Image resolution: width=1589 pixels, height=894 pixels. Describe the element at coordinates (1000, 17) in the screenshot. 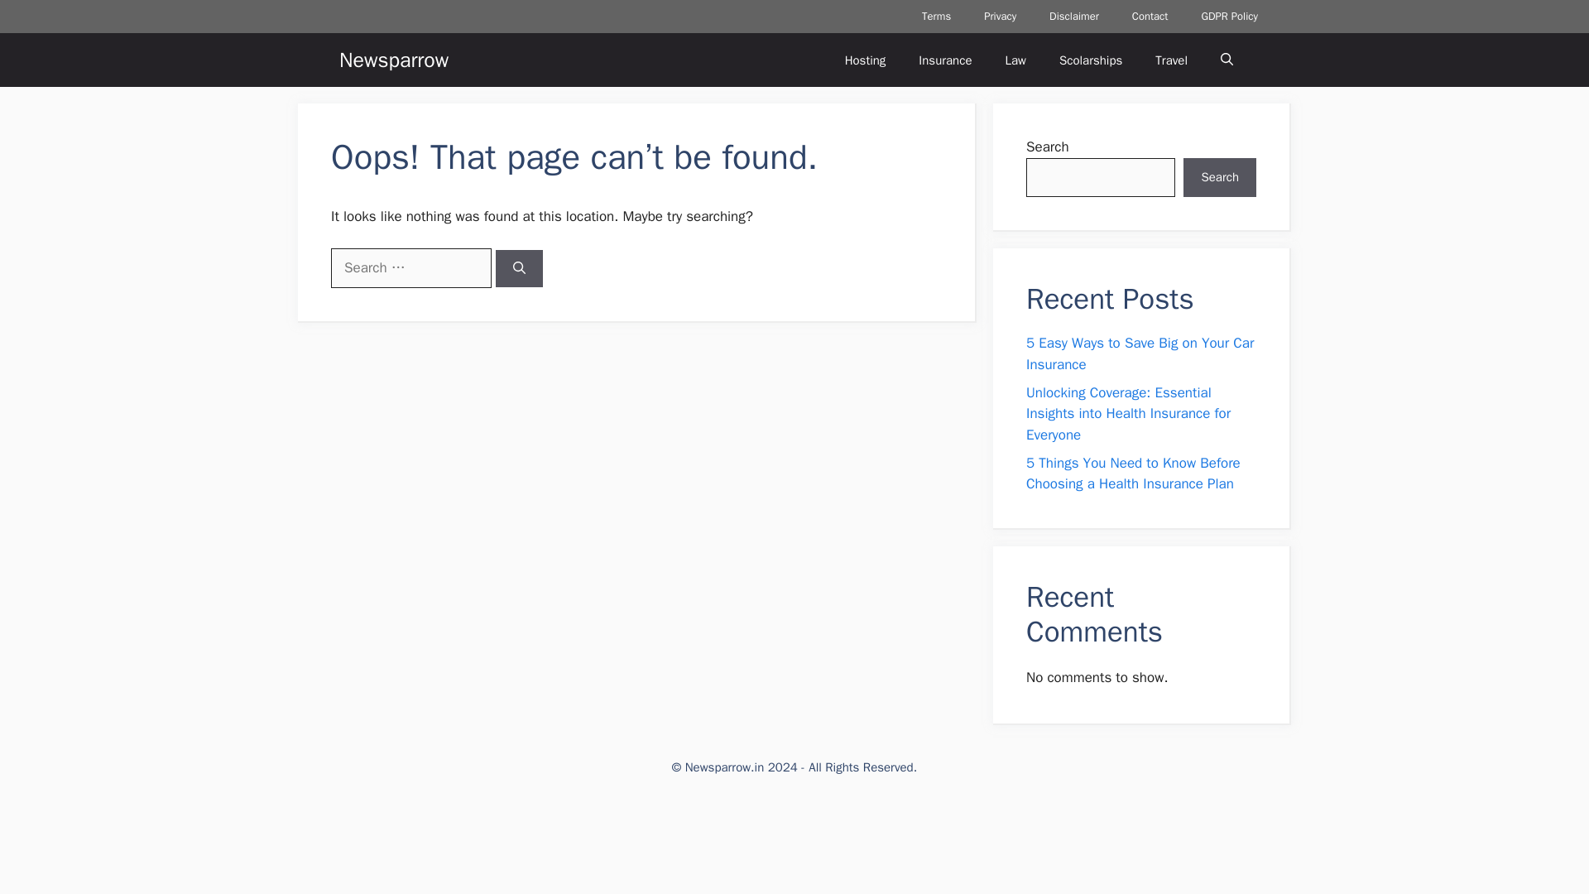

I see `Privacy` at that location.